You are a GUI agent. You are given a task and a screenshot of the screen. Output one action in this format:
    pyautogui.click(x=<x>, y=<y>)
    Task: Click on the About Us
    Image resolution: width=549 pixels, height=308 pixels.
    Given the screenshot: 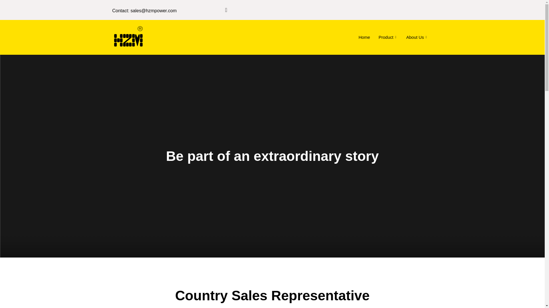 What is the action you would take?
    pyautogui.click(x=417, y=37)
    